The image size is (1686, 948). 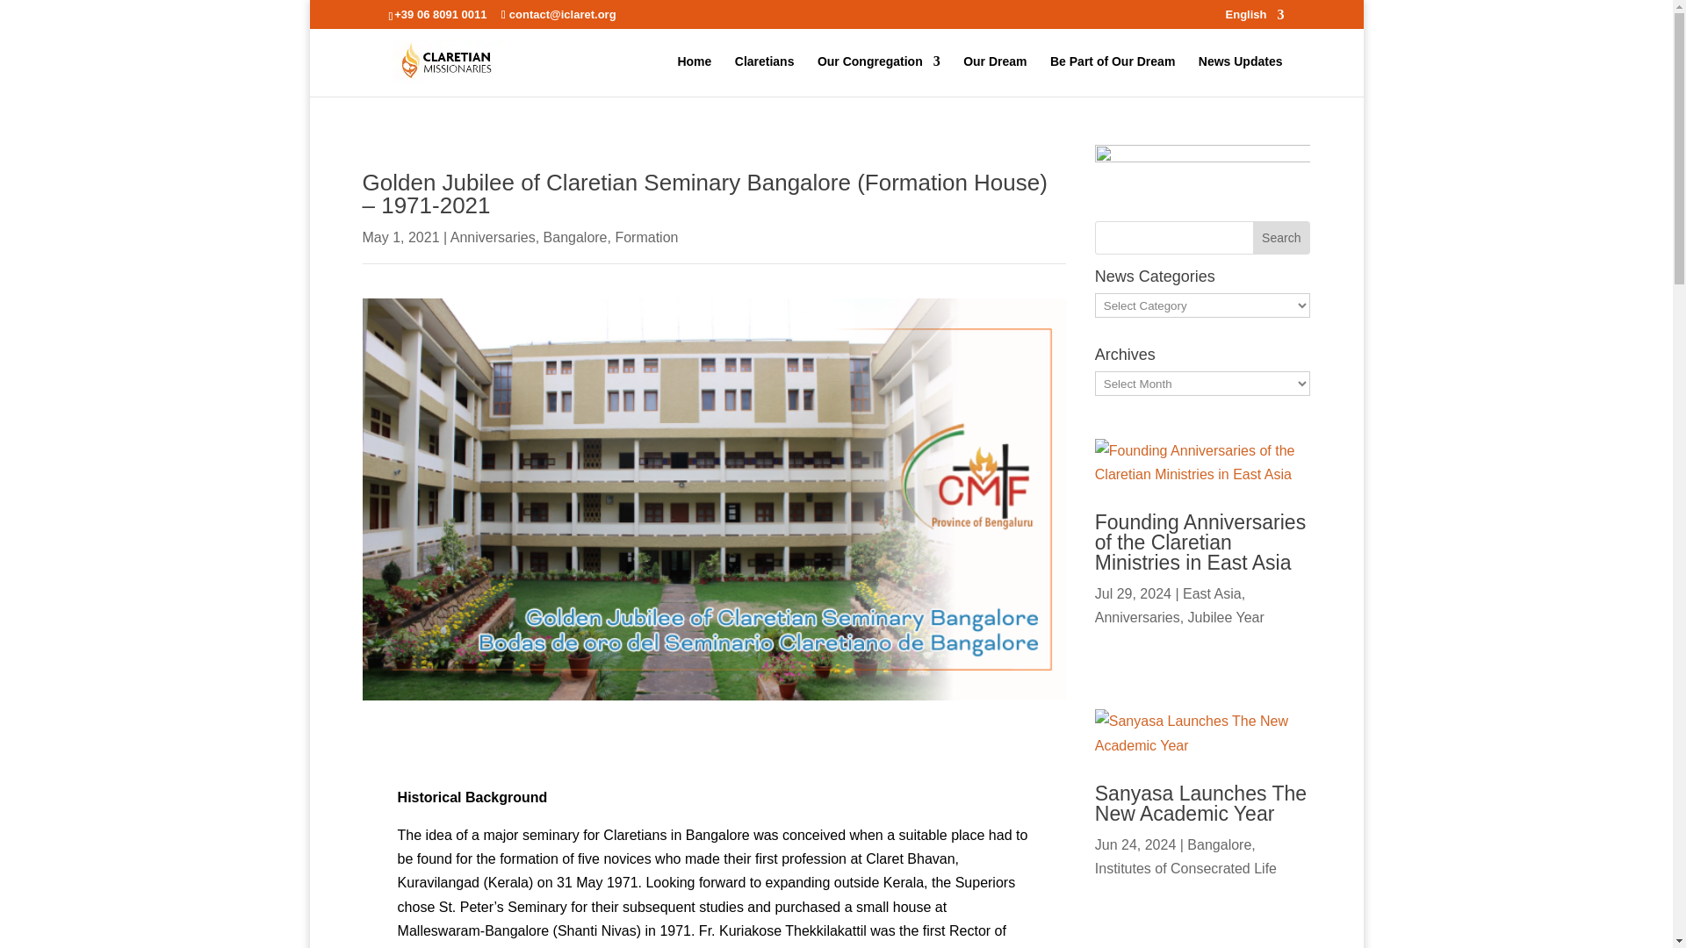 What do you see at coordinates (493, 237) in the screenshot?
I see `Anniversaries` at bounding box center [493, 237].